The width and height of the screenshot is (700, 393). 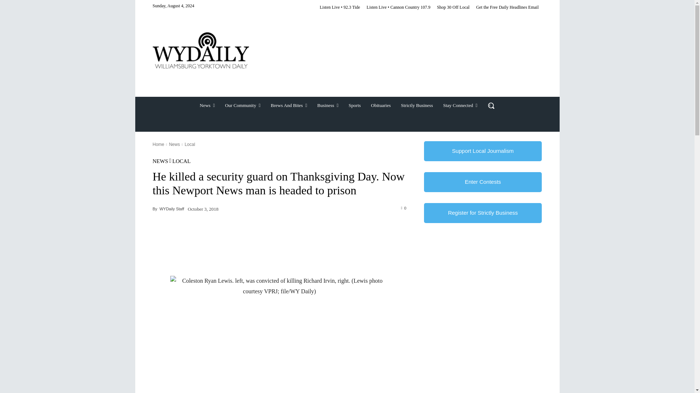 I want to click on News, so click(x=207, y=106).